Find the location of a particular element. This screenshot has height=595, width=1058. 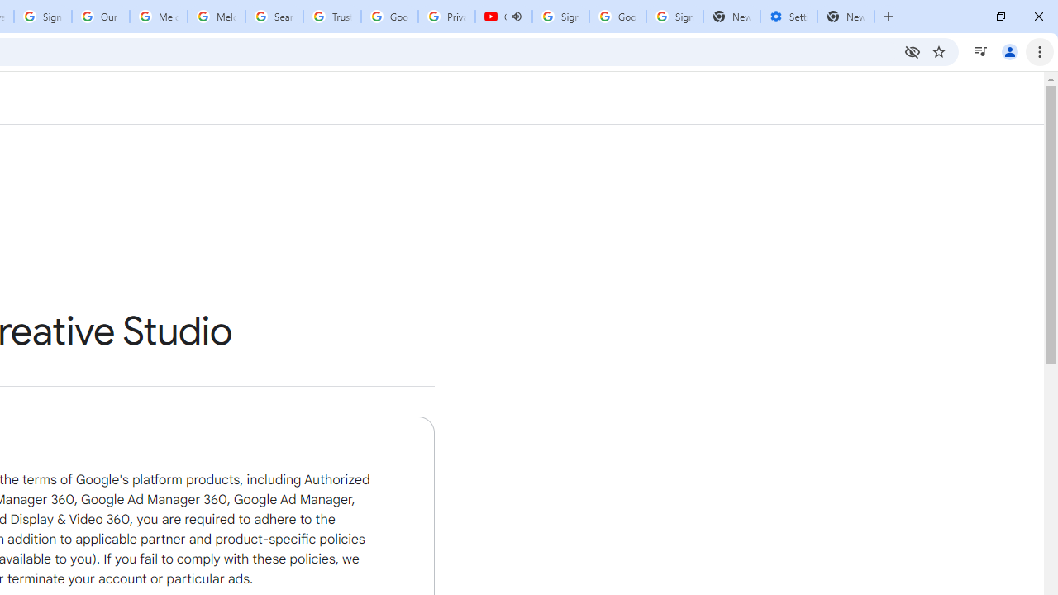

Google Cybersecurity Innovations - Google Safety Center is located at coordinates (618, 17).